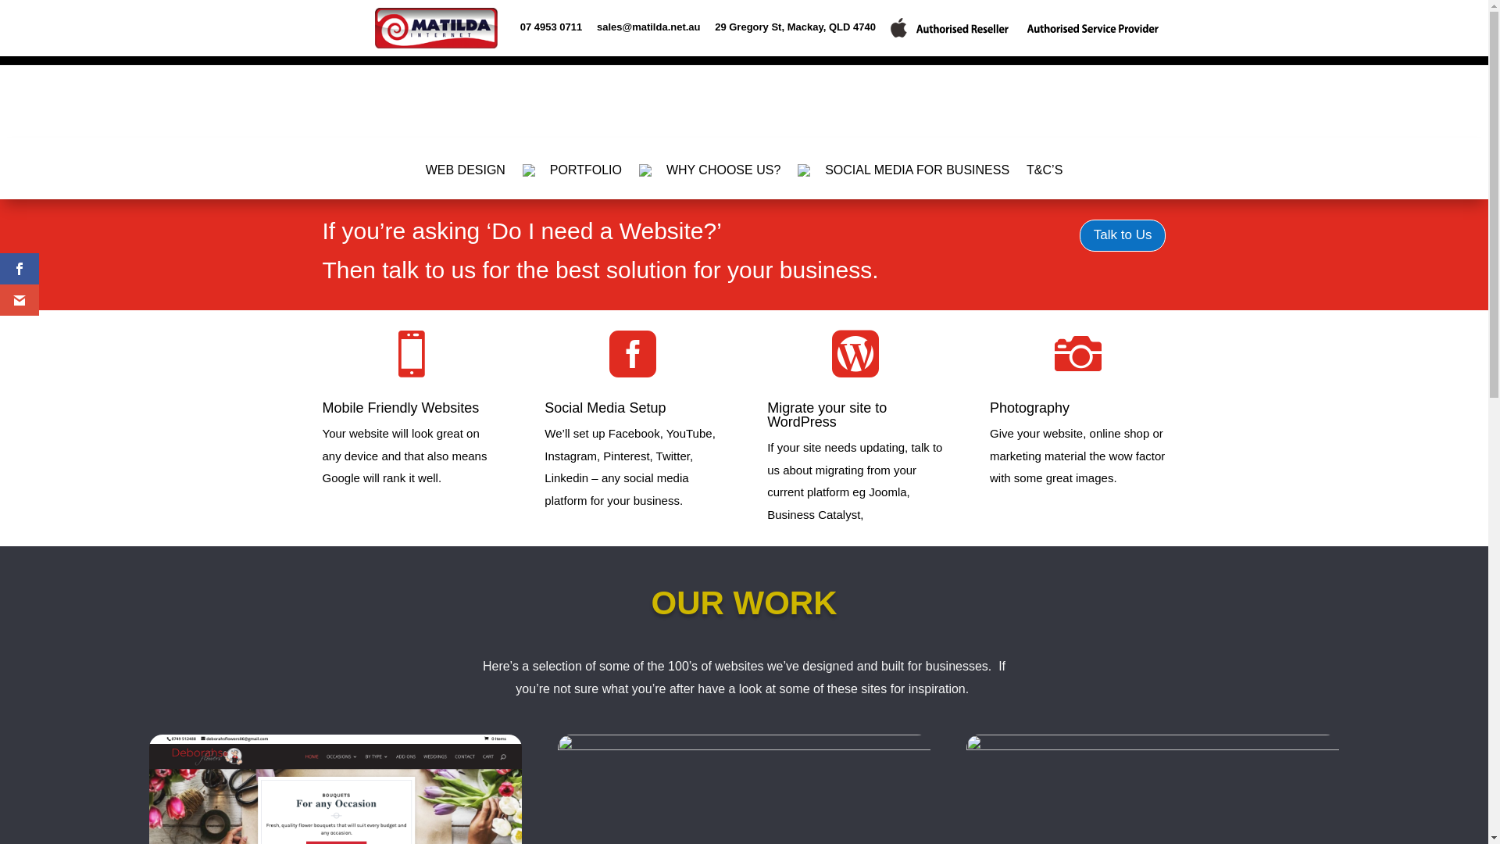  What do you see at coordinates (964, 53) in the screenshot?
I see `Members` at bounding box center [964, 53].